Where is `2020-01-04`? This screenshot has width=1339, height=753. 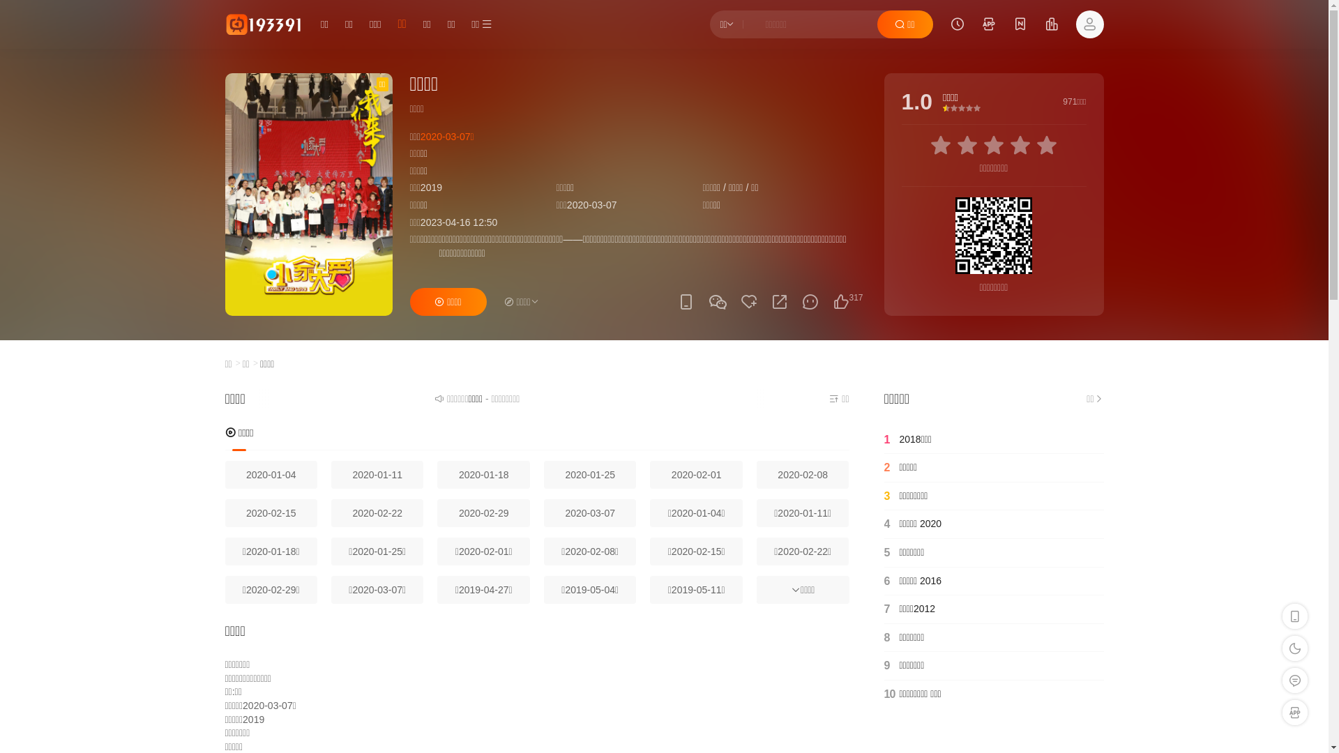
2020-01-04 is located at coordinates (271, 475).